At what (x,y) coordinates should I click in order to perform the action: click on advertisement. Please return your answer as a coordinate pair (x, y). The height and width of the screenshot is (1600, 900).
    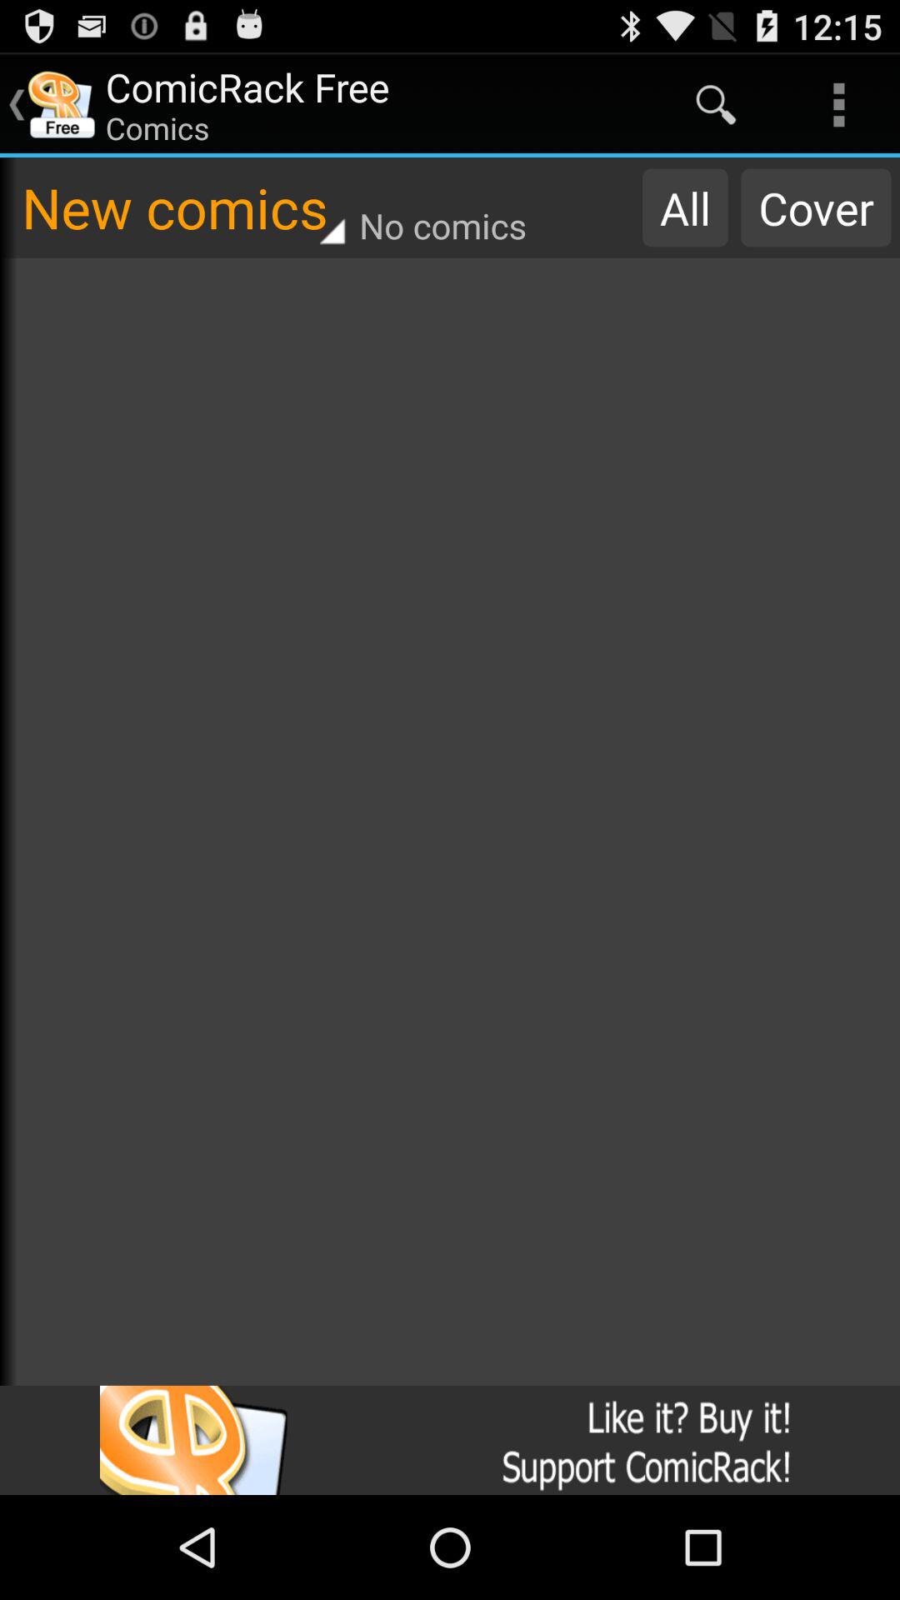
    Looking at the image, I should click on (450, 1440).